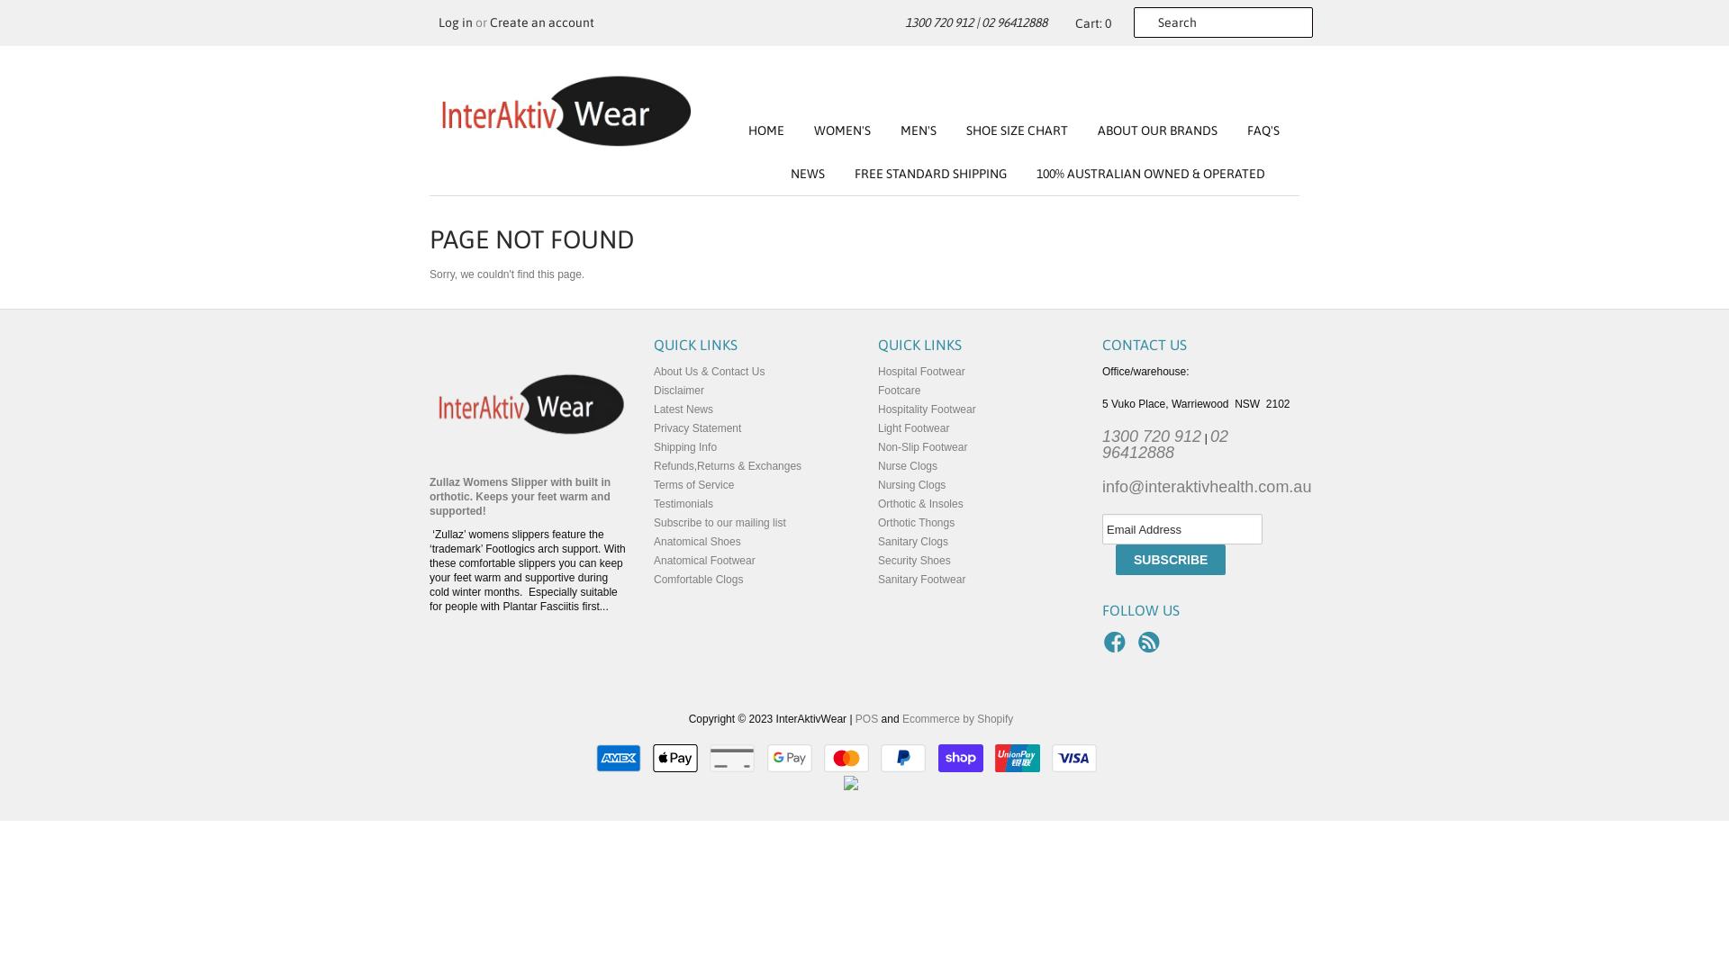 The width and height of the screenshot is (1729, 972). Describe the element at coordinates (828, 130) in the screenshot. I see `WOMEN'S` at that location.